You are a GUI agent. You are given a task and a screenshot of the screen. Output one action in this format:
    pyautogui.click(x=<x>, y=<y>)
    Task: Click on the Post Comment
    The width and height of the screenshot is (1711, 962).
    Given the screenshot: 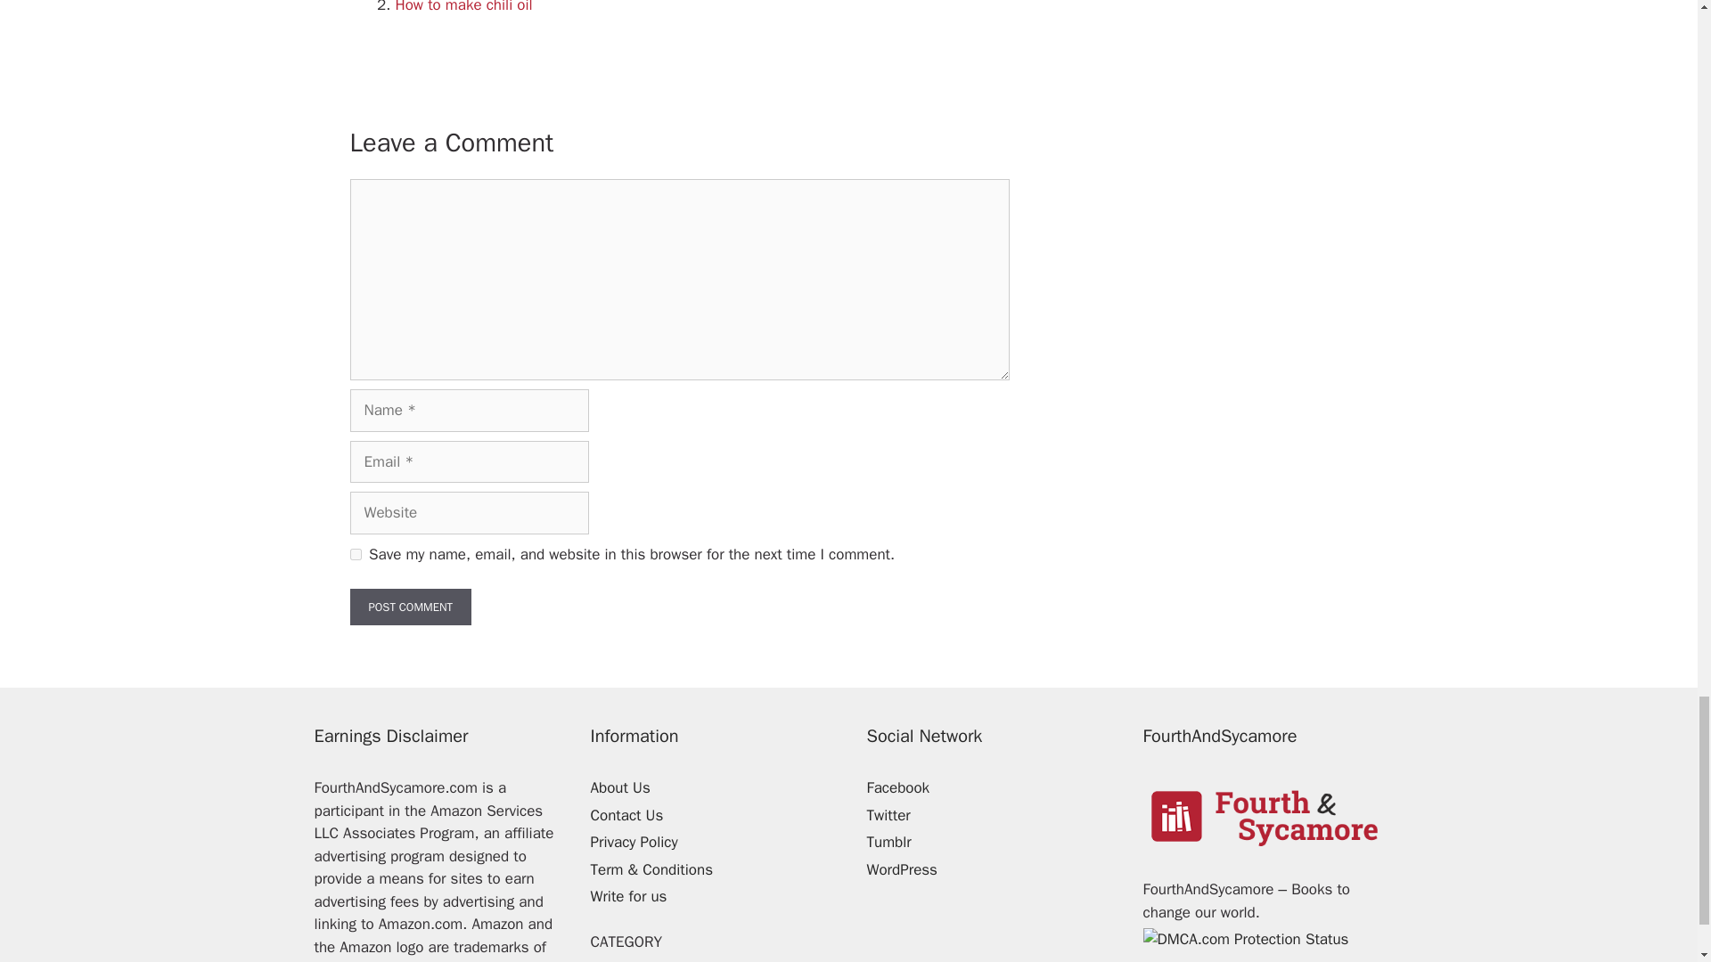 What is the action you would take?
    pyautogui.click(x=410, y=607)
    